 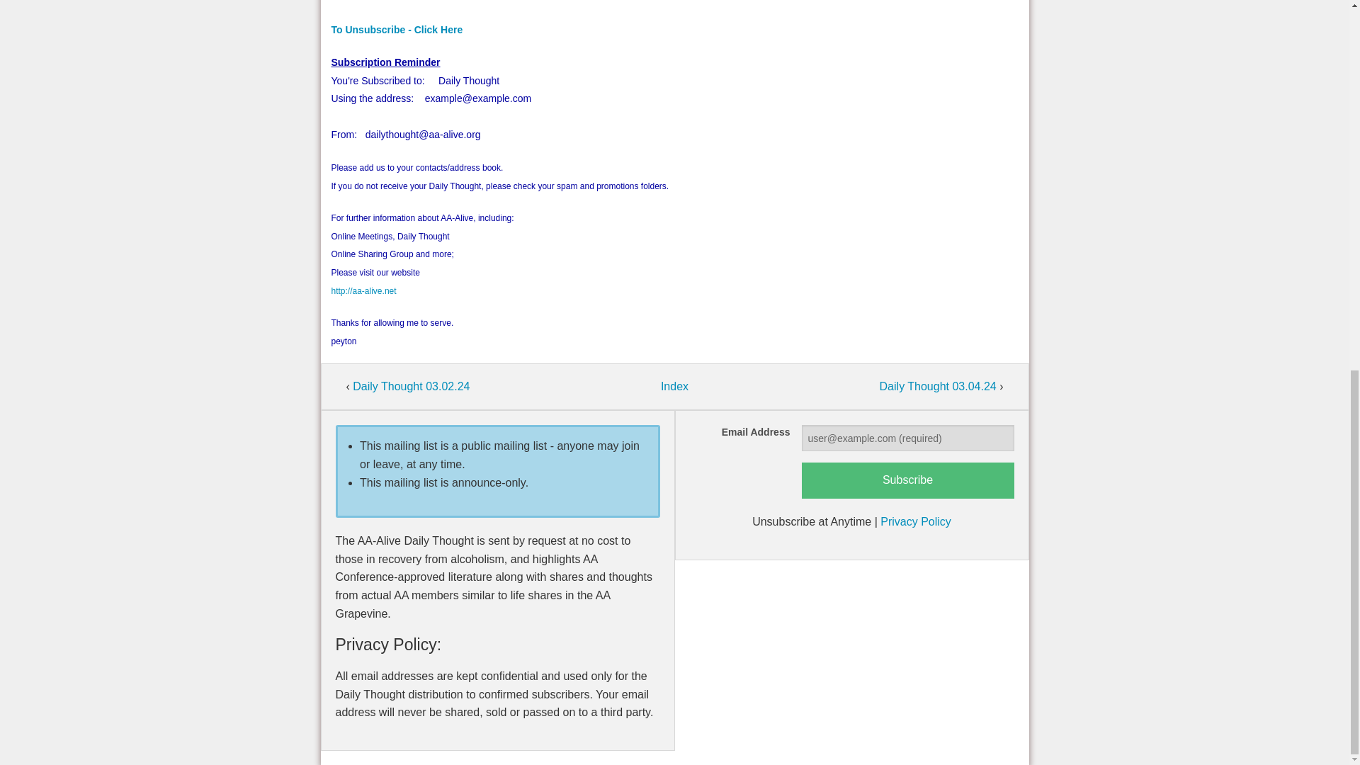 What do you see at coordinates (674, 386) in the screenshot?
I see `Index` at bounding box center [674, 386].